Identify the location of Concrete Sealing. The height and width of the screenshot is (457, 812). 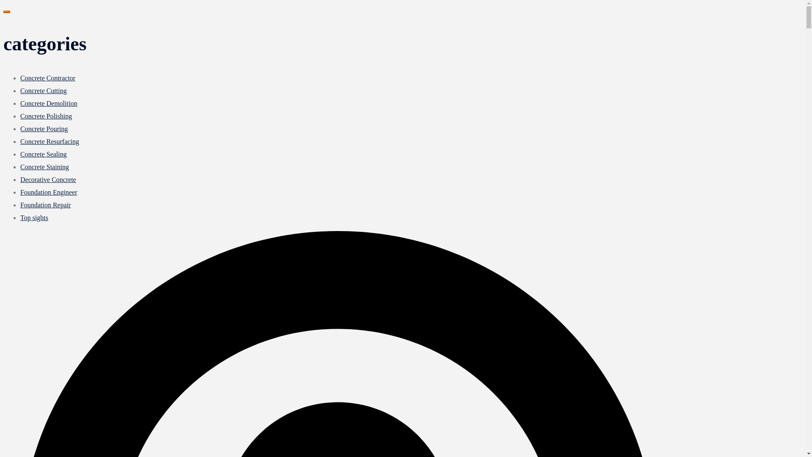
(43, 154).